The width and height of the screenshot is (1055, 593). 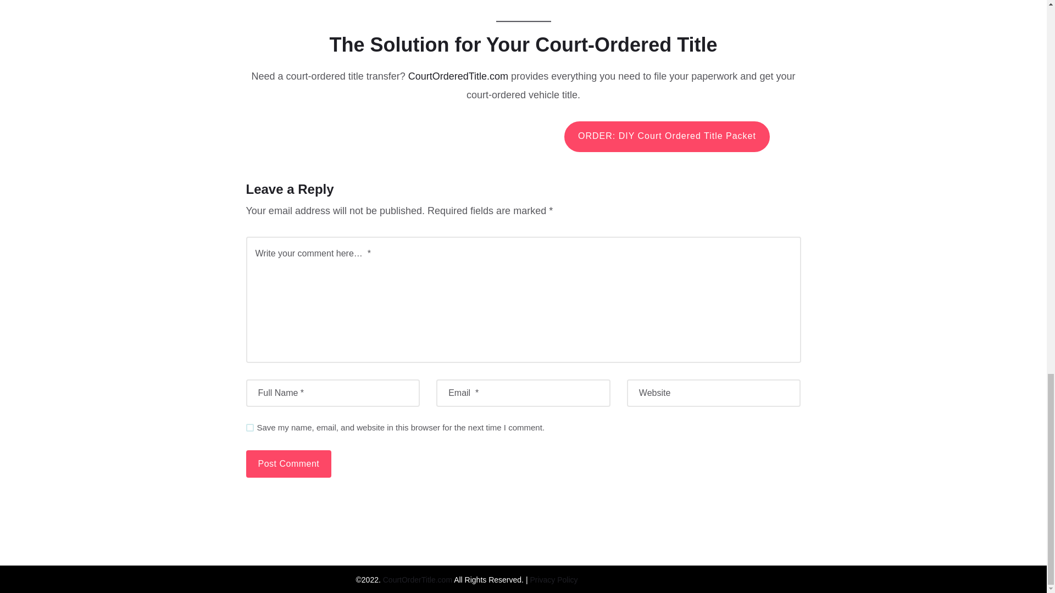 What do you see at coordinates (667, 136) in the screenshot?
I see `ORDER: DIY Court Ordered Title Packet` at bounding box center [667, 136].